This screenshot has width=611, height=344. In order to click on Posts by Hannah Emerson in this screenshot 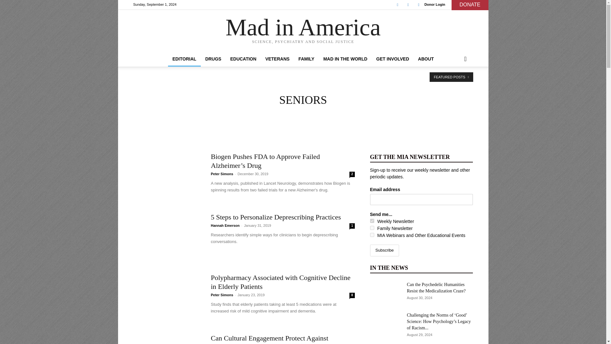, I will do `click(225, 226)`.